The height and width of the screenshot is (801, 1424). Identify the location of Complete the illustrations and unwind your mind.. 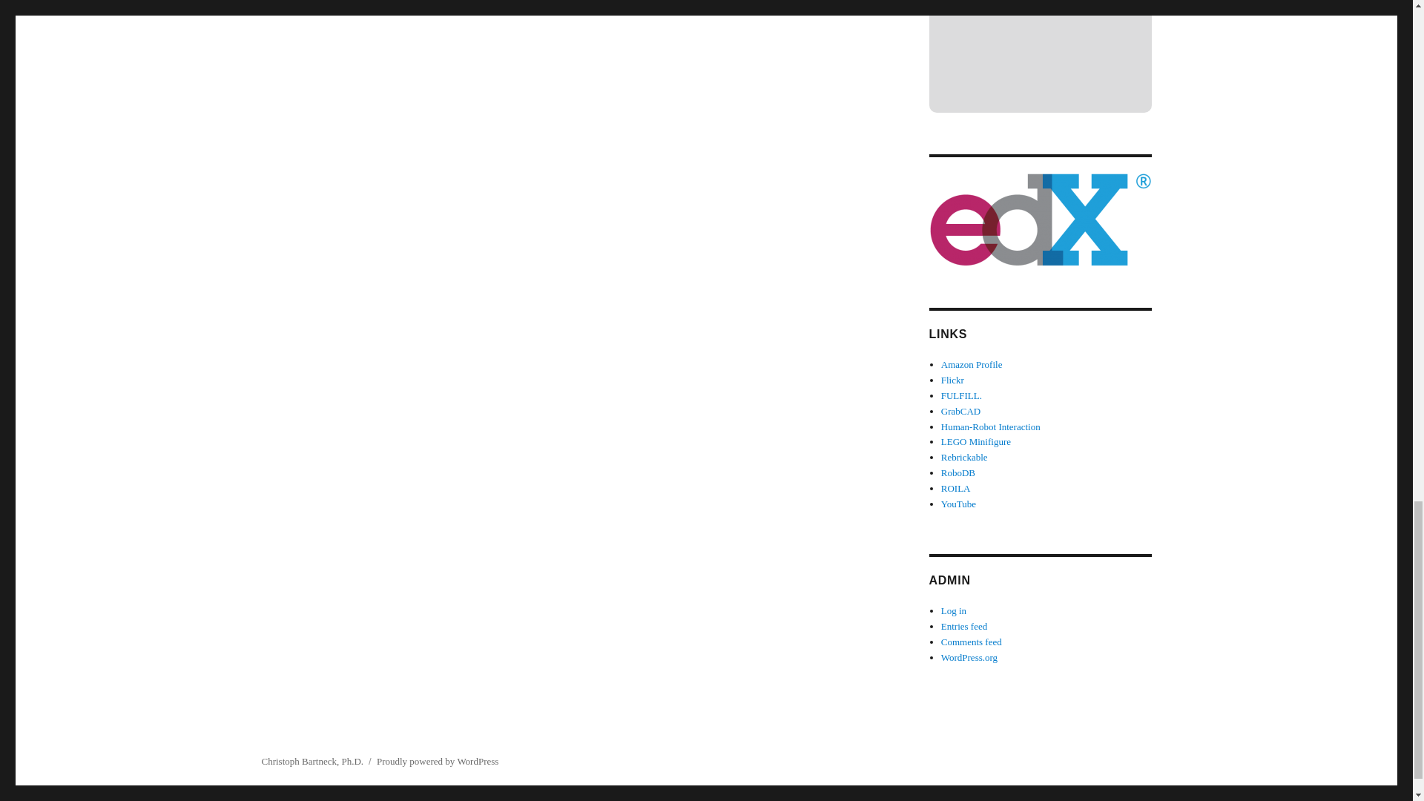
(961, 395).